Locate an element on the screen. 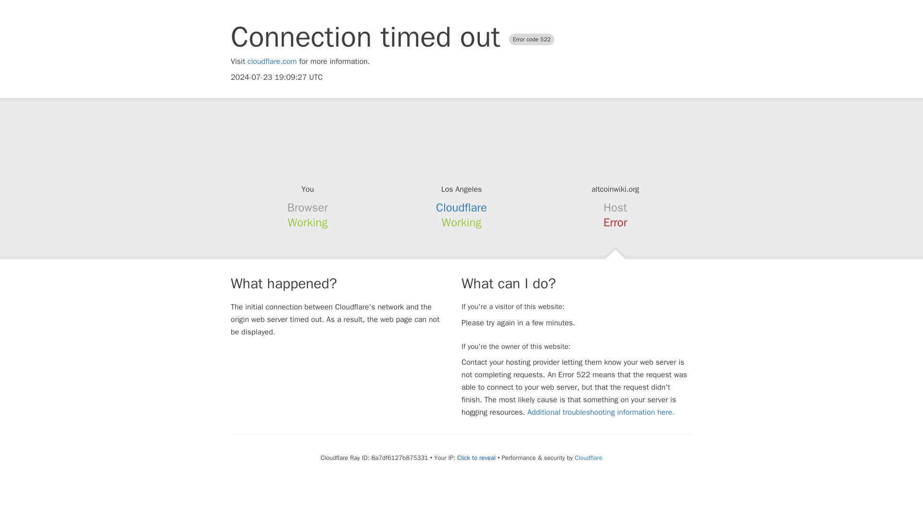 The width and height of the screenshot is (923, 519). Cloudflare is located at coordinates (461, 208).